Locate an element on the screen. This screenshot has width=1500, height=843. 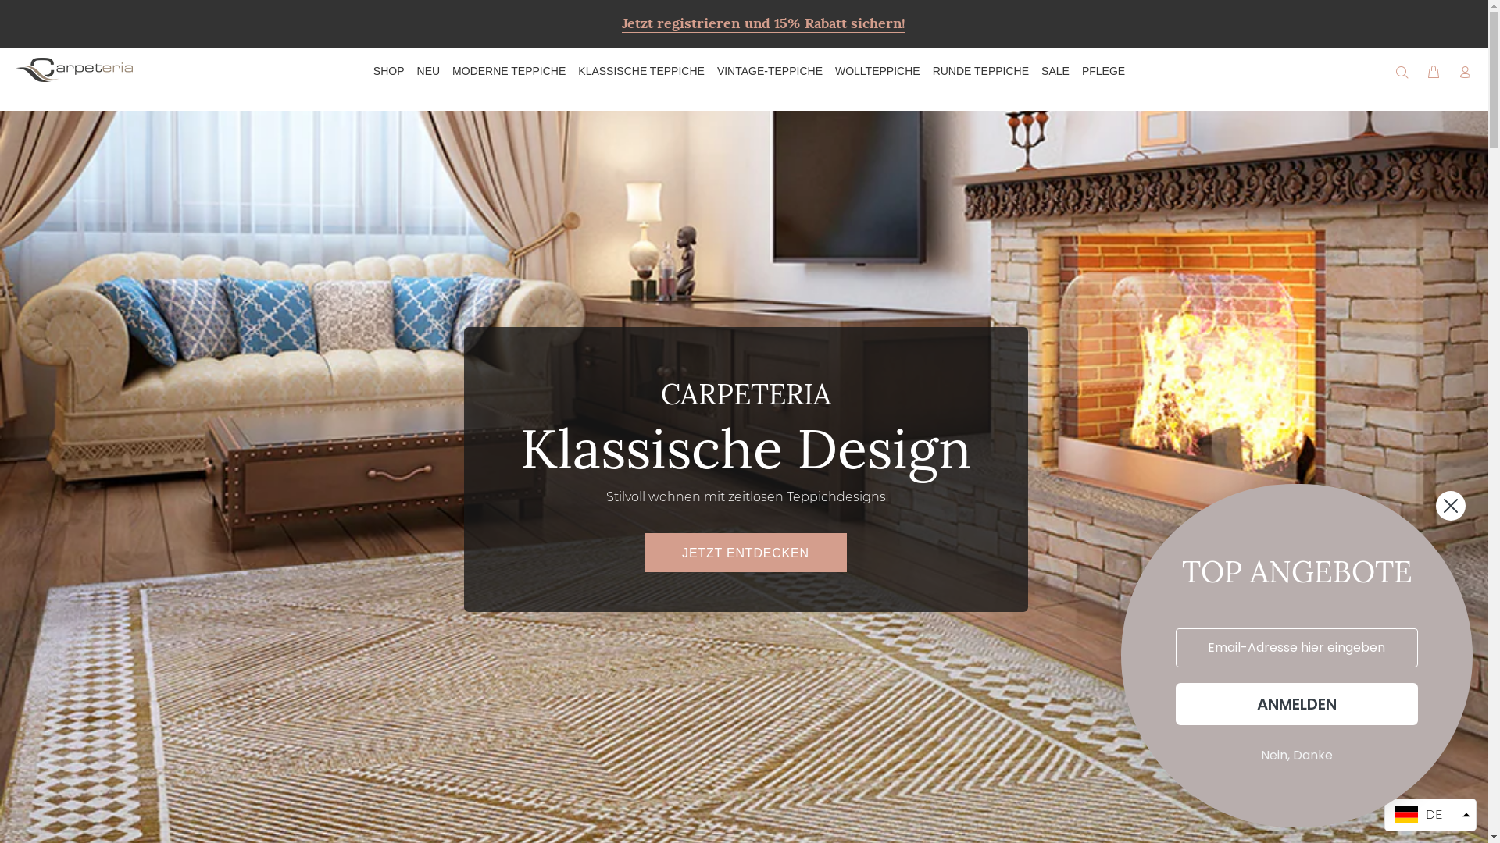
Nein, Danke is located at coordinates (1297, 755).